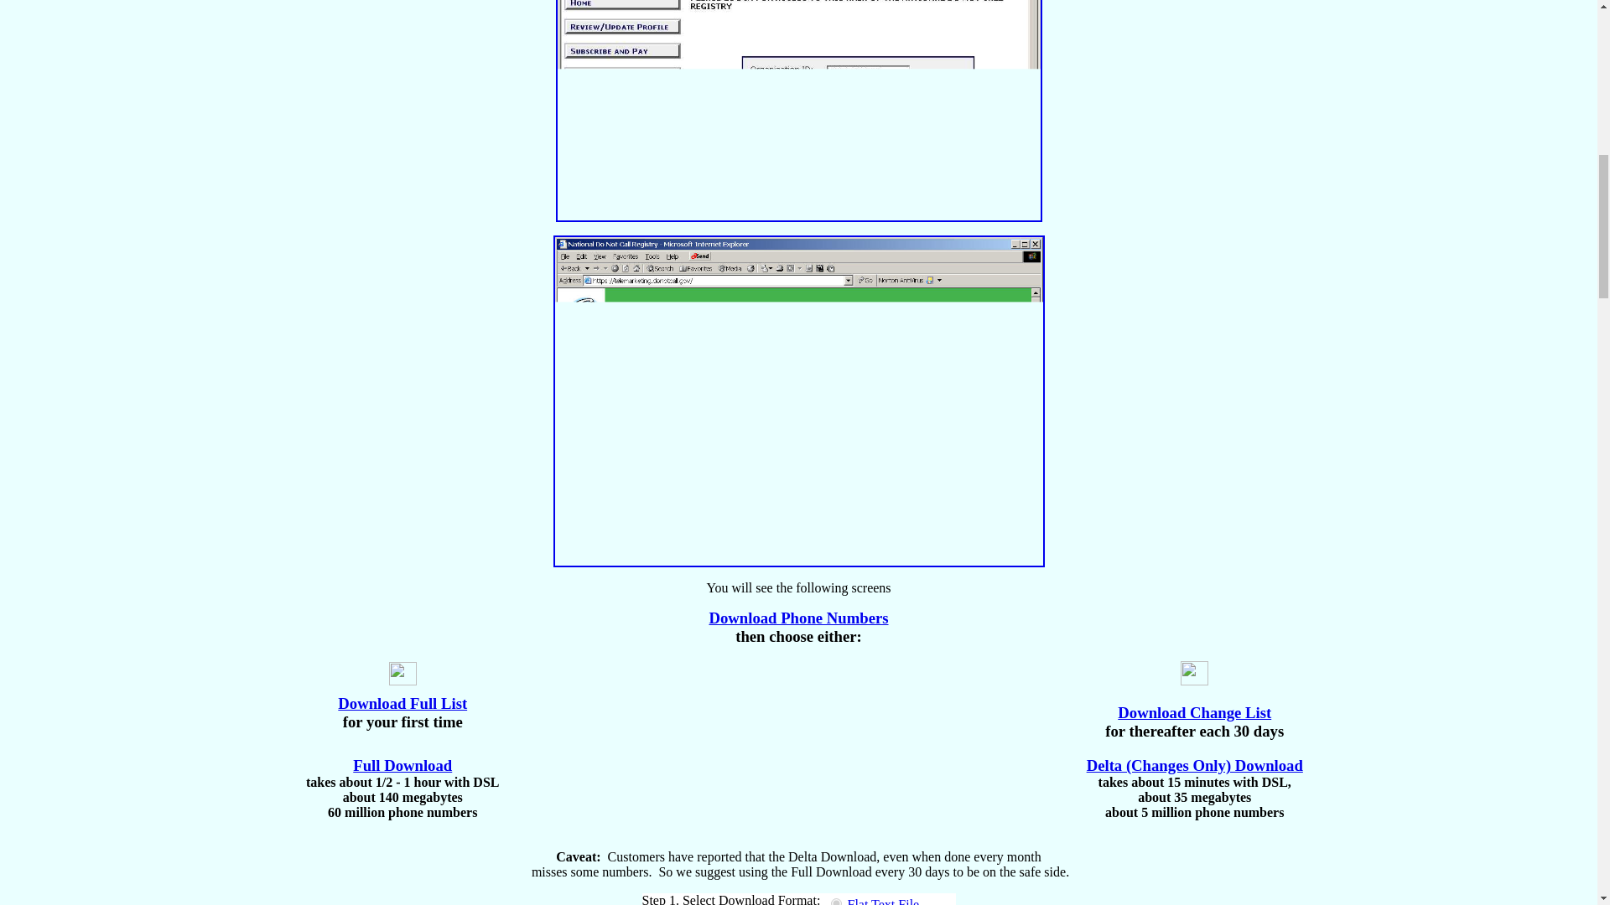 This screenshot has width=1610, height=905. Describe the element at coordinates (1194, 712) in the screenshot. I see `Download Change List` at that location.